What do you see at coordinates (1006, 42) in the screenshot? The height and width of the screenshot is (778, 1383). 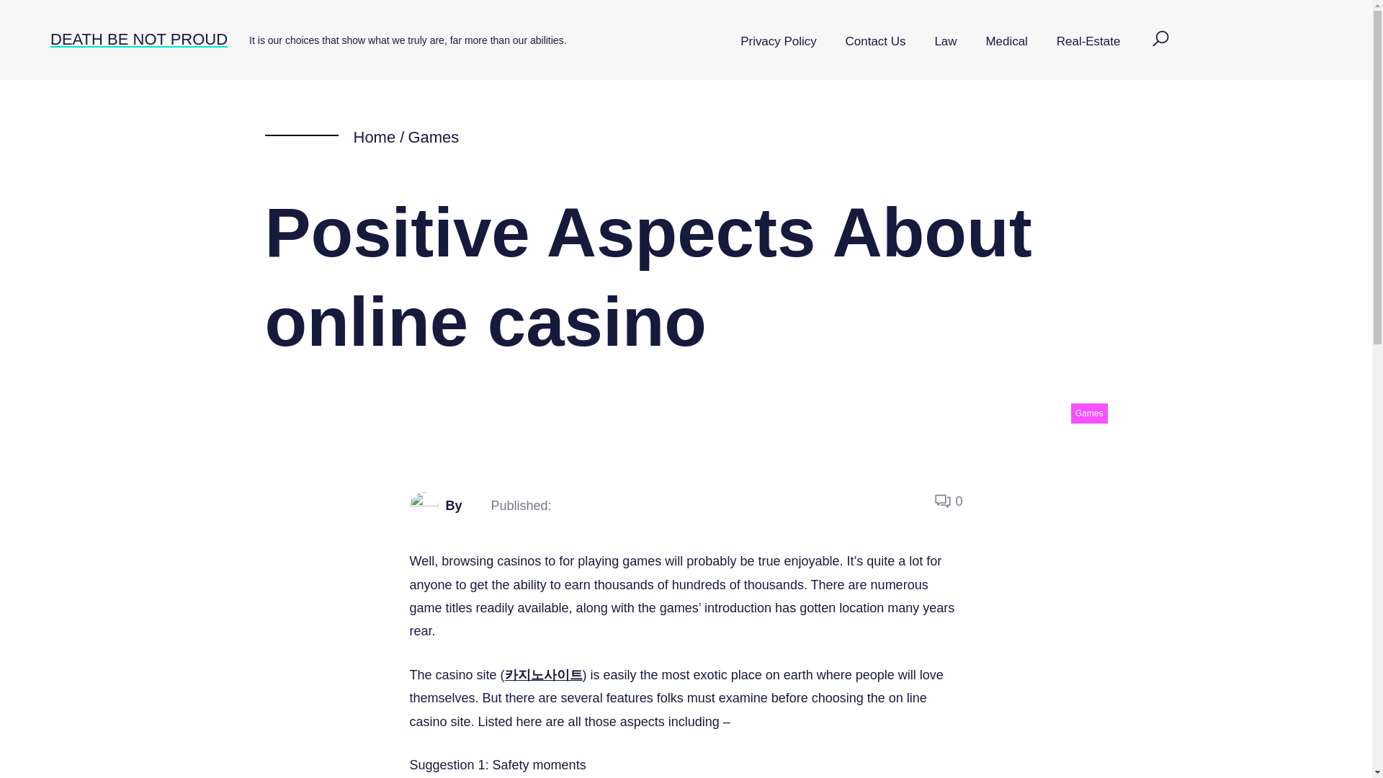 I see `Medical` at bounding box center [1006, 42].